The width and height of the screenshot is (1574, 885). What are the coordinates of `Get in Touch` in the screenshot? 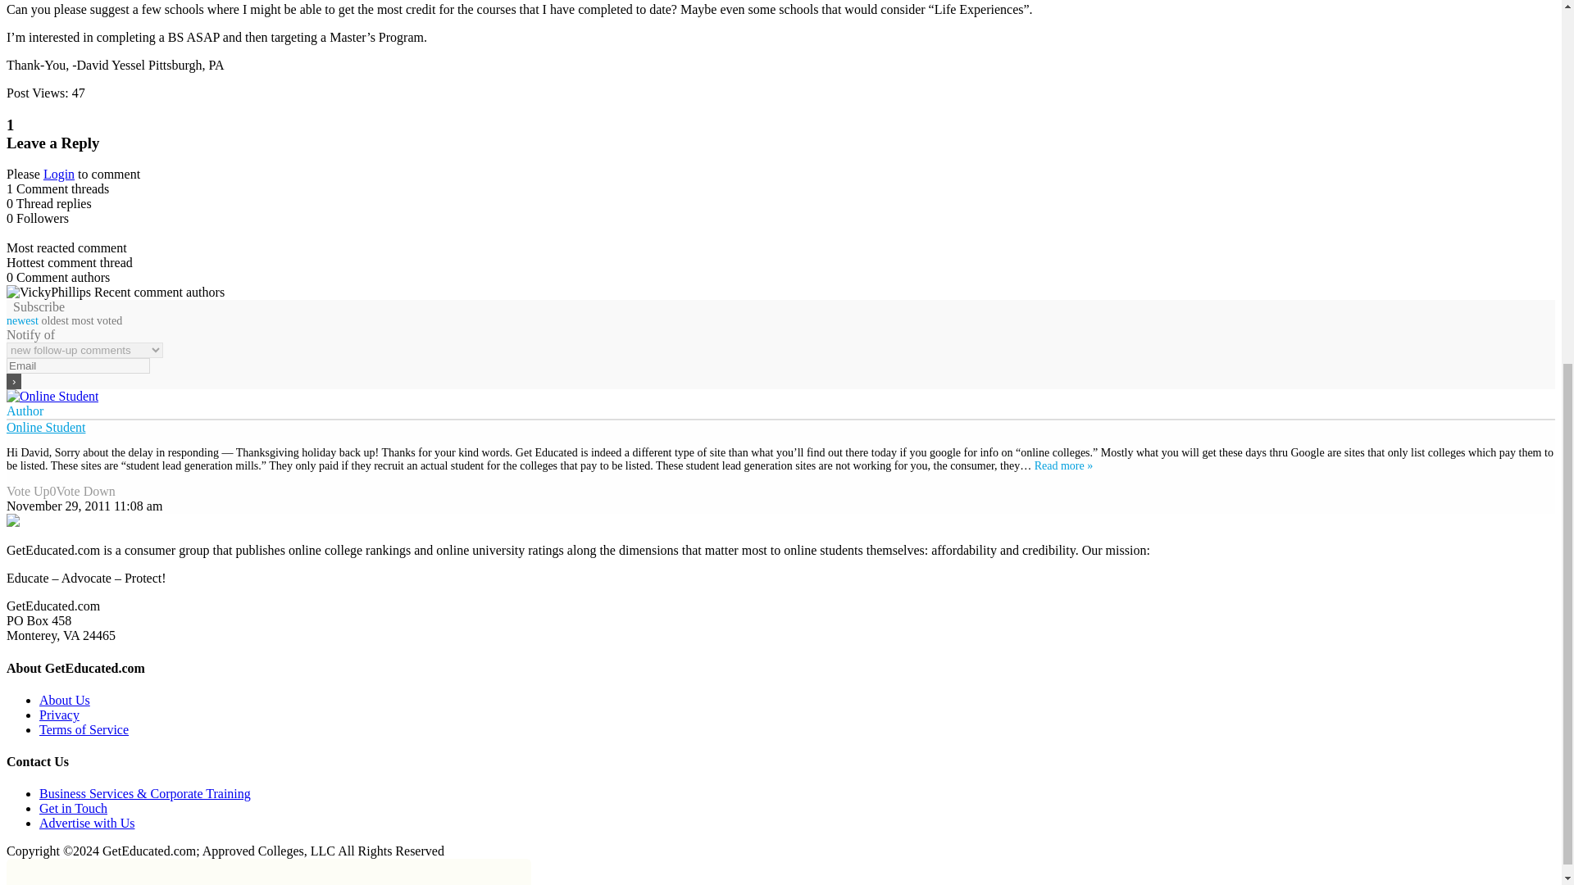 It's located at (73, 808).